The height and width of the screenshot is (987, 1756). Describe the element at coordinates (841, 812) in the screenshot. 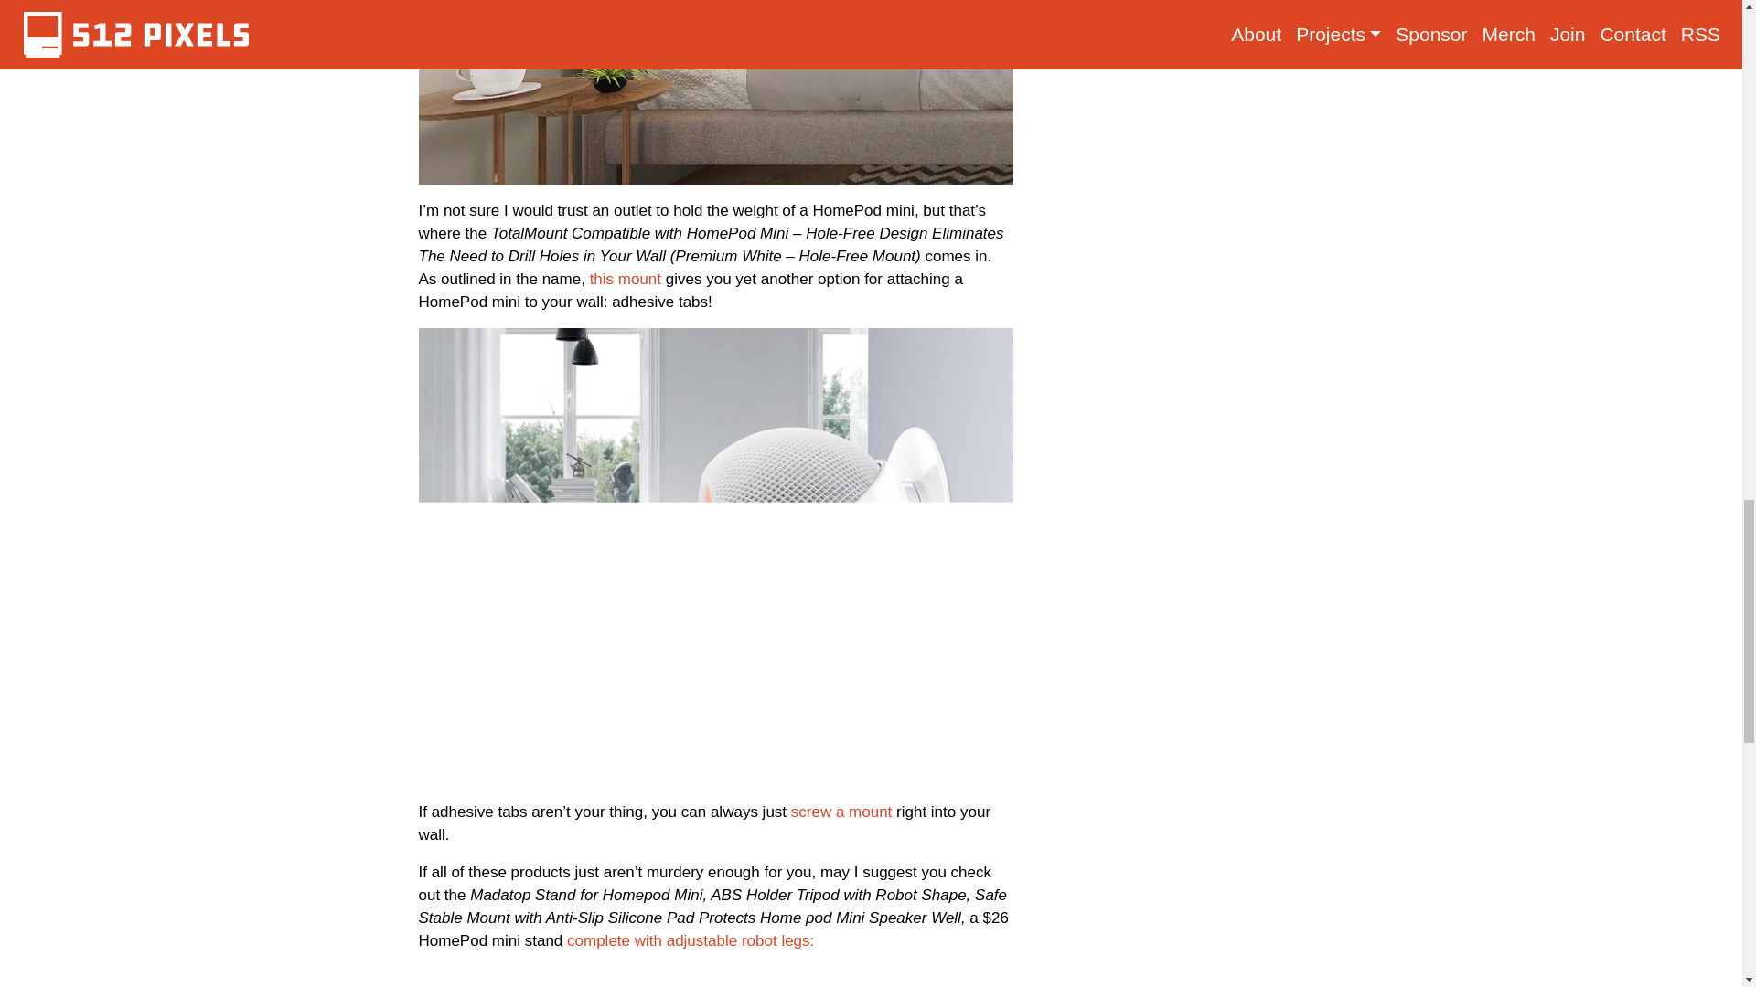

I see `screw a mount` at that location.